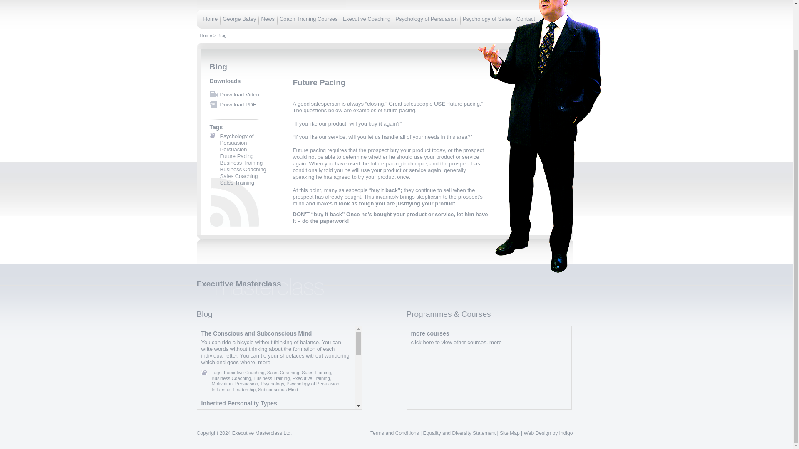  I want to click on Sales Coaching, so click(283, 372).